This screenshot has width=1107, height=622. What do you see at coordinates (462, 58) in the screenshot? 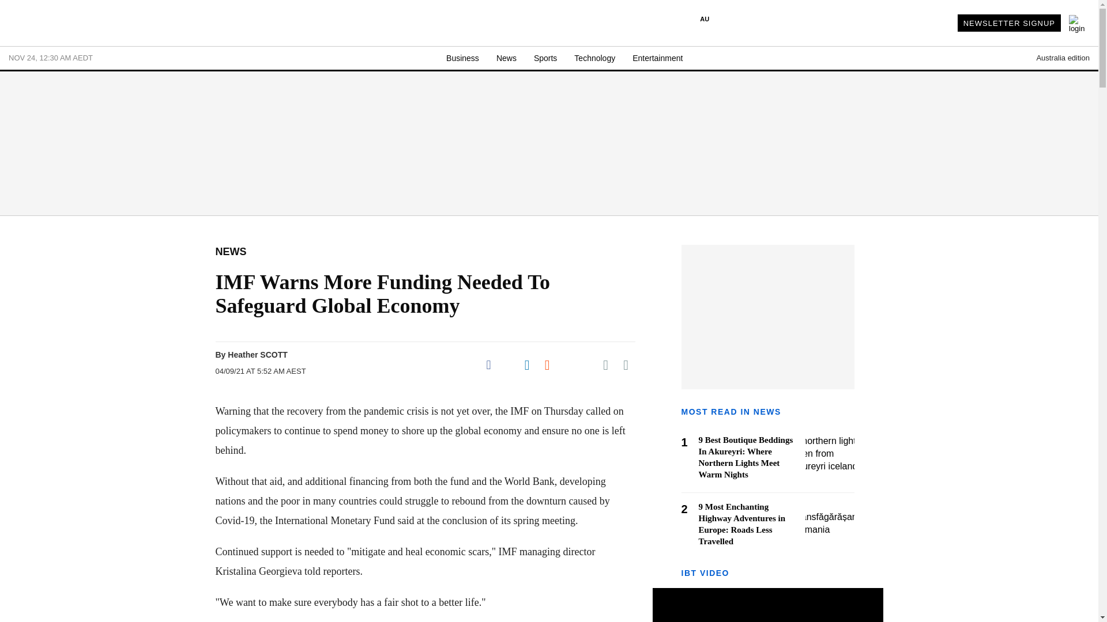
I see `Business` at bounding box center [462, 58].